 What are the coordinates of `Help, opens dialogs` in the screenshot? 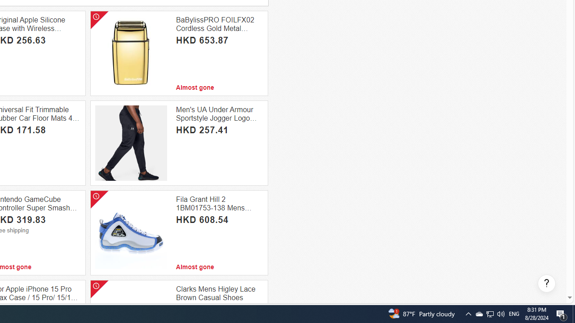 It's located at (547, 284).